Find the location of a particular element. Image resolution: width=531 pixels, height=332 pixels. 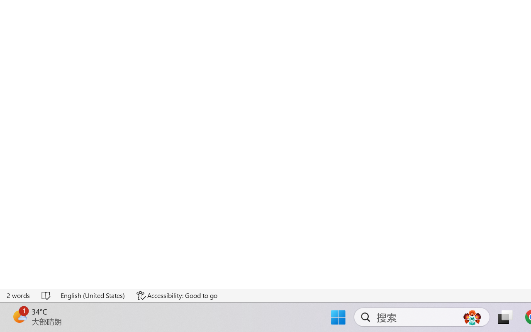

Word Count 2 words is located at coordinates (19, 295).